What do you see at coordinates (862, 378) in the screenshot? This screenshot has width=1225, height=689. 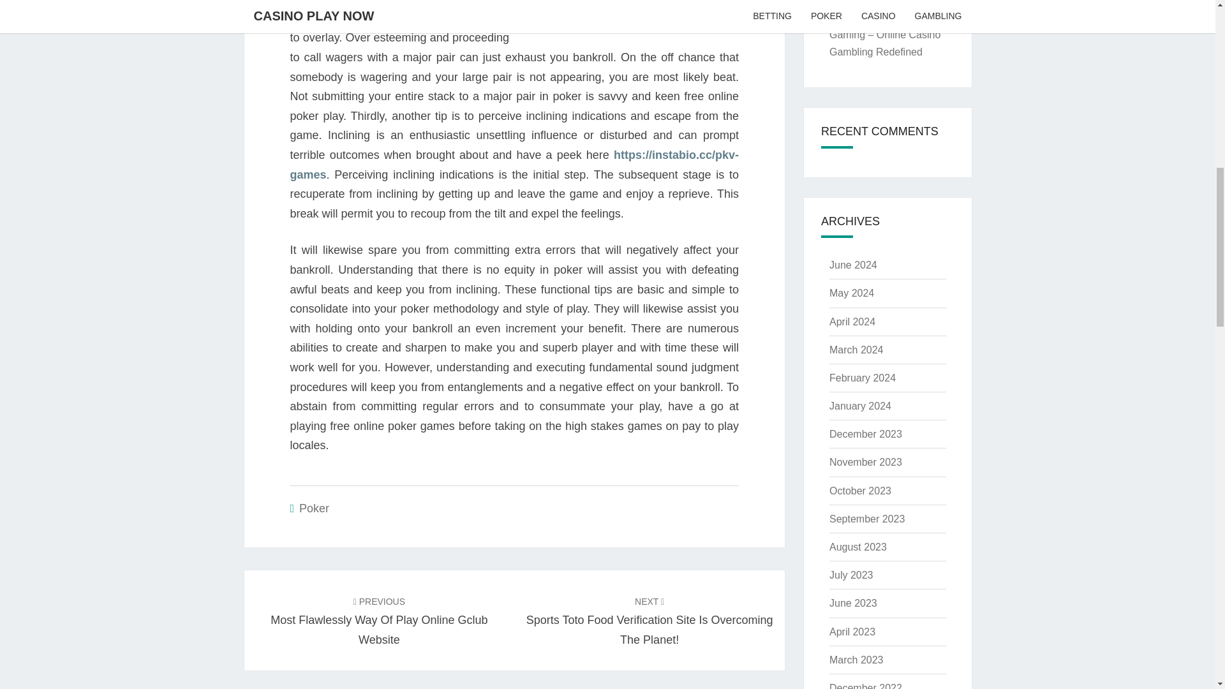 I see `February 2024` at bounding box center [862, 378].